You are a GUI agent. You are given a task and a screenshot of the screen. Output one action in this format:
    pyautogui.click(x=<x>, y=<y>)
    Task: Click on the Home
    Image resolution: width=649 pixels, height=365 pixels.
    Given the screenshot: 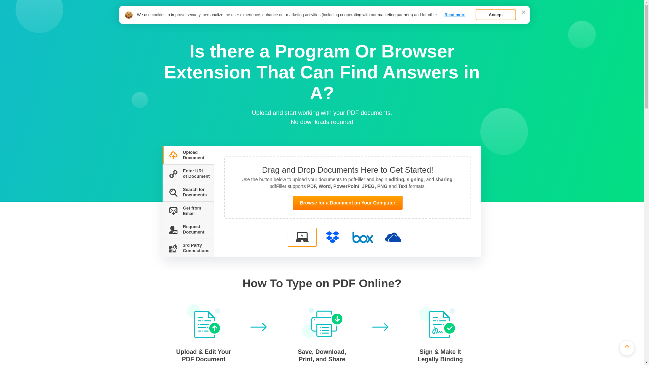 What is the action you would take?
    pyautogui.click(x=161, y=21)
    